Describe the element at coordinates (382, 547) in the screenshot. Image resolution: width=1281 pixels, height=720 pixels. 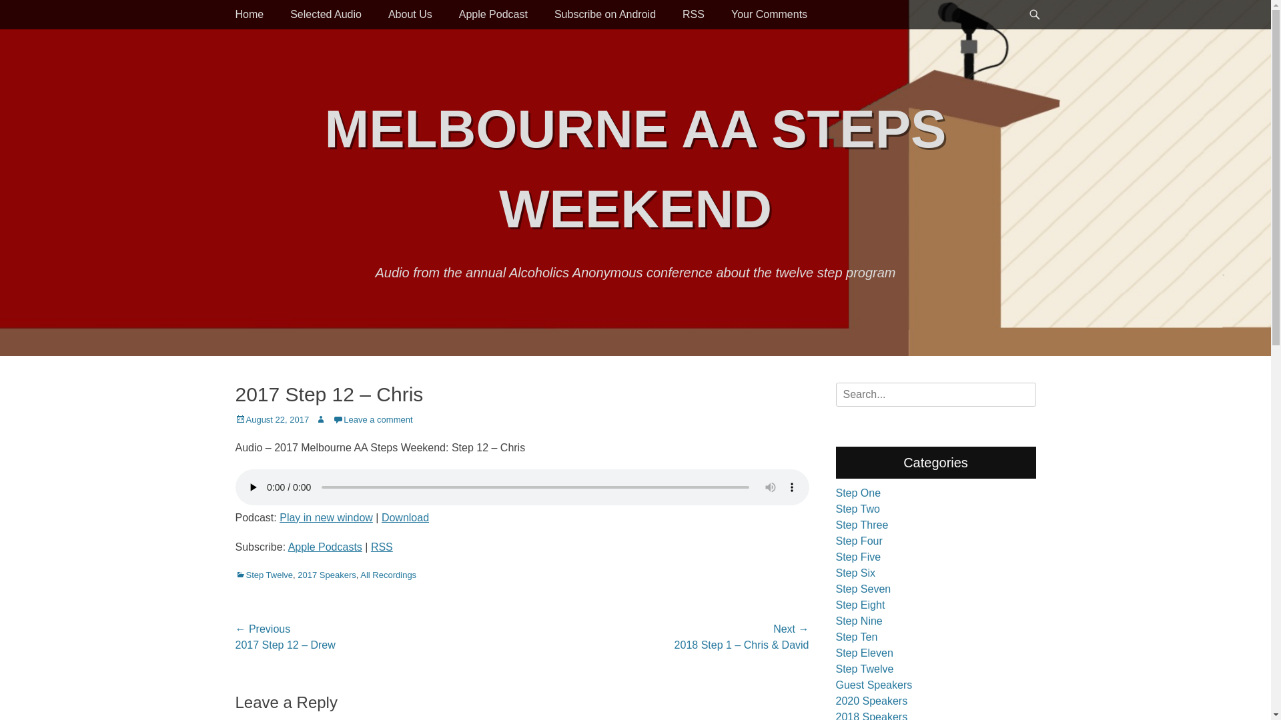
I see `RSS` at that location.